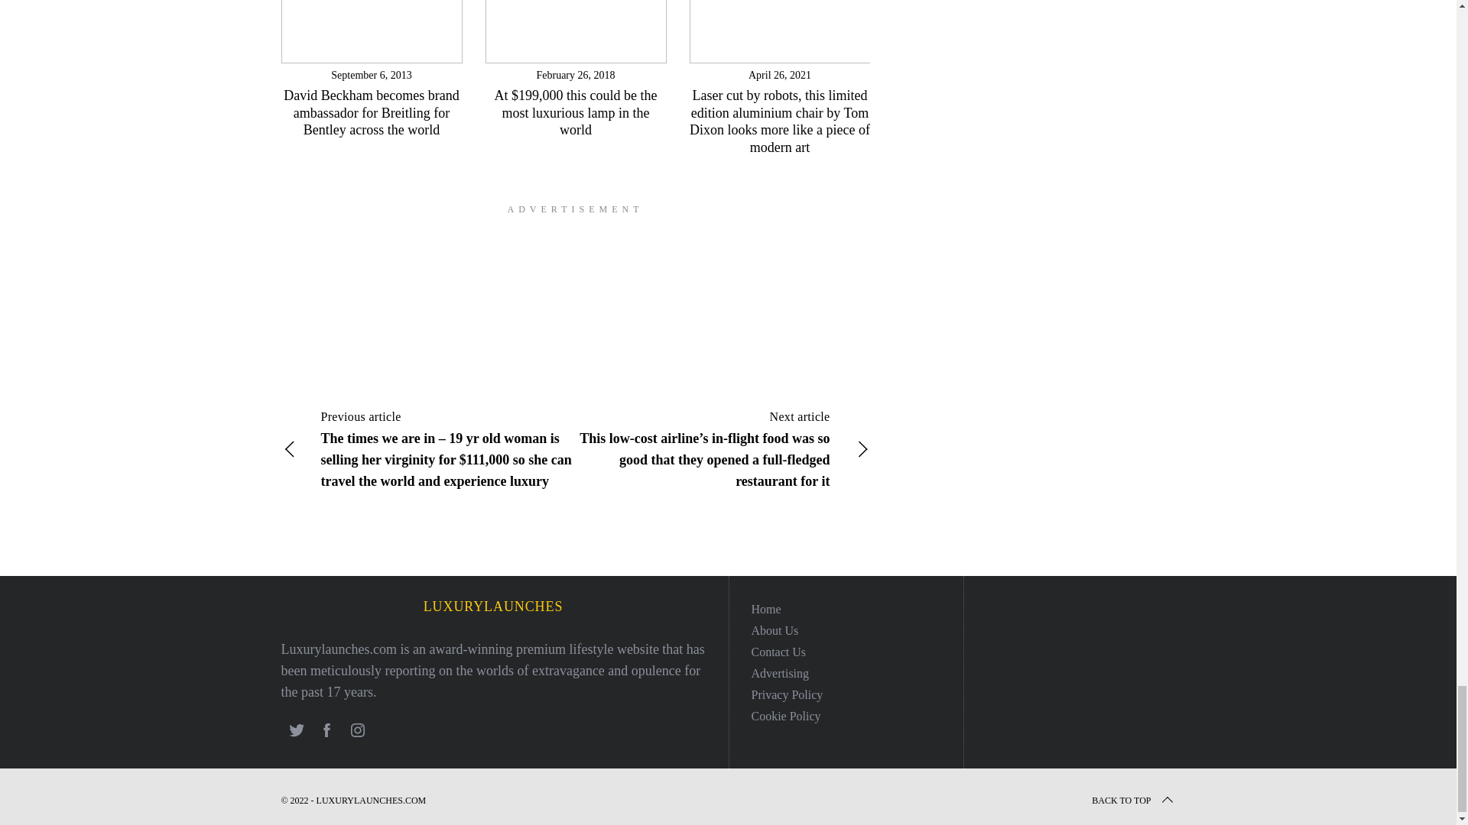 This screenshot has width=1468, height=825. Describe the element at coordinates (779, 672) in the screenshot. I see `Advertising` at that location.